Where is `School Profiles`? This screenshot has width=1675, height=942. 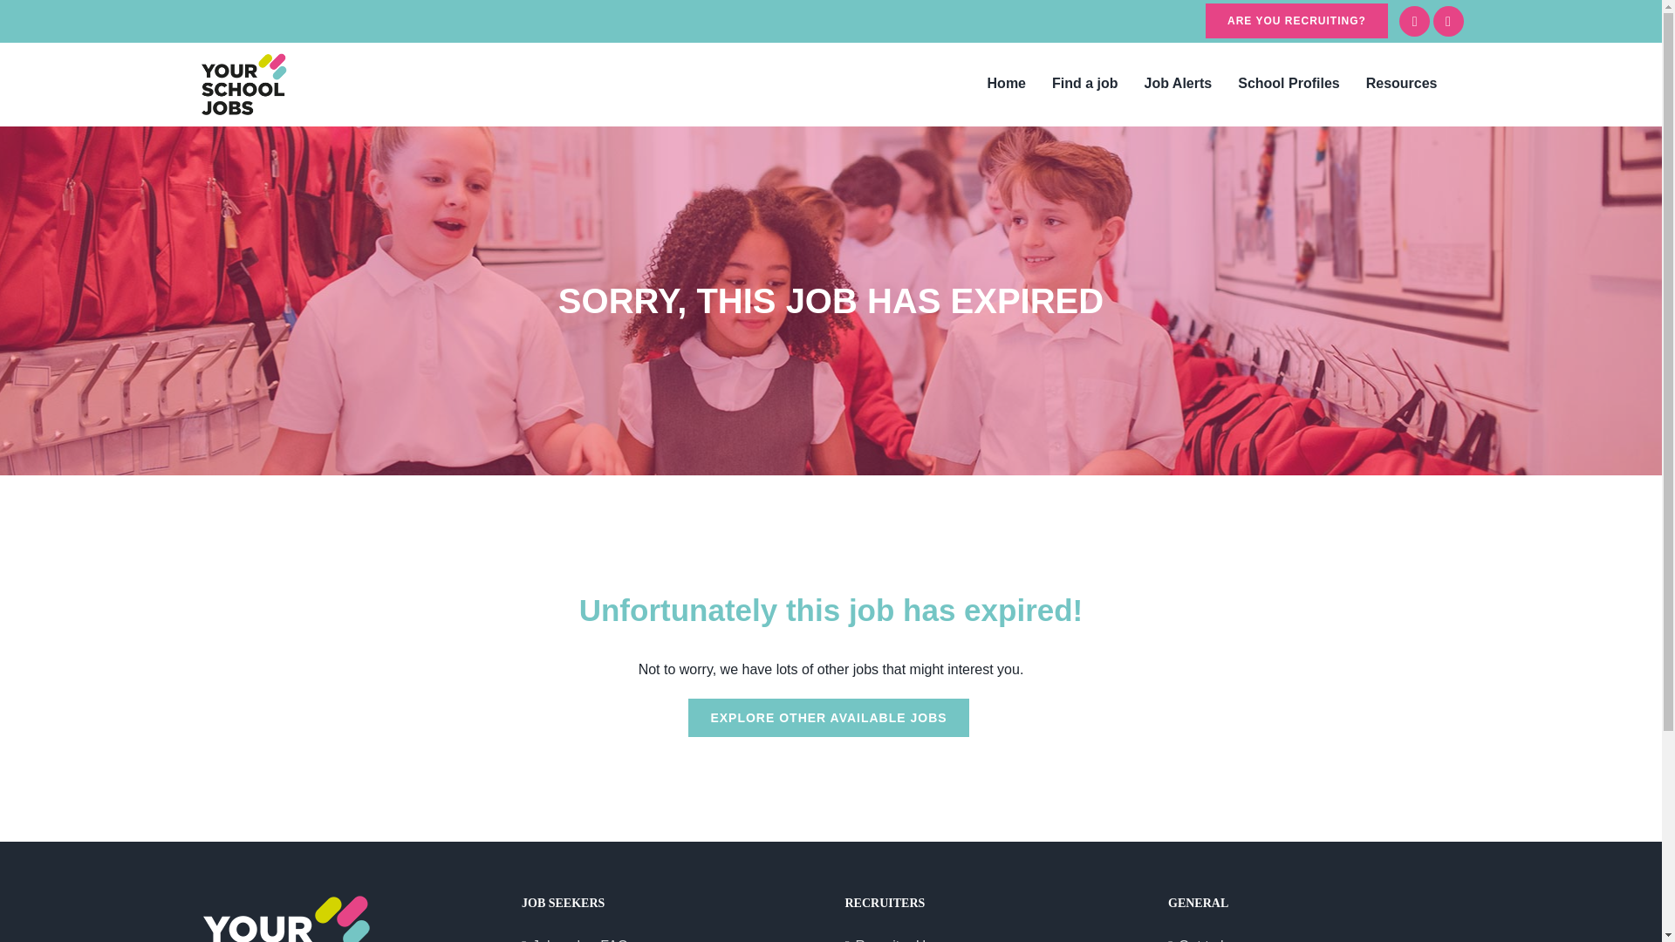
School Profiles is located at coordinates (1288, 83).